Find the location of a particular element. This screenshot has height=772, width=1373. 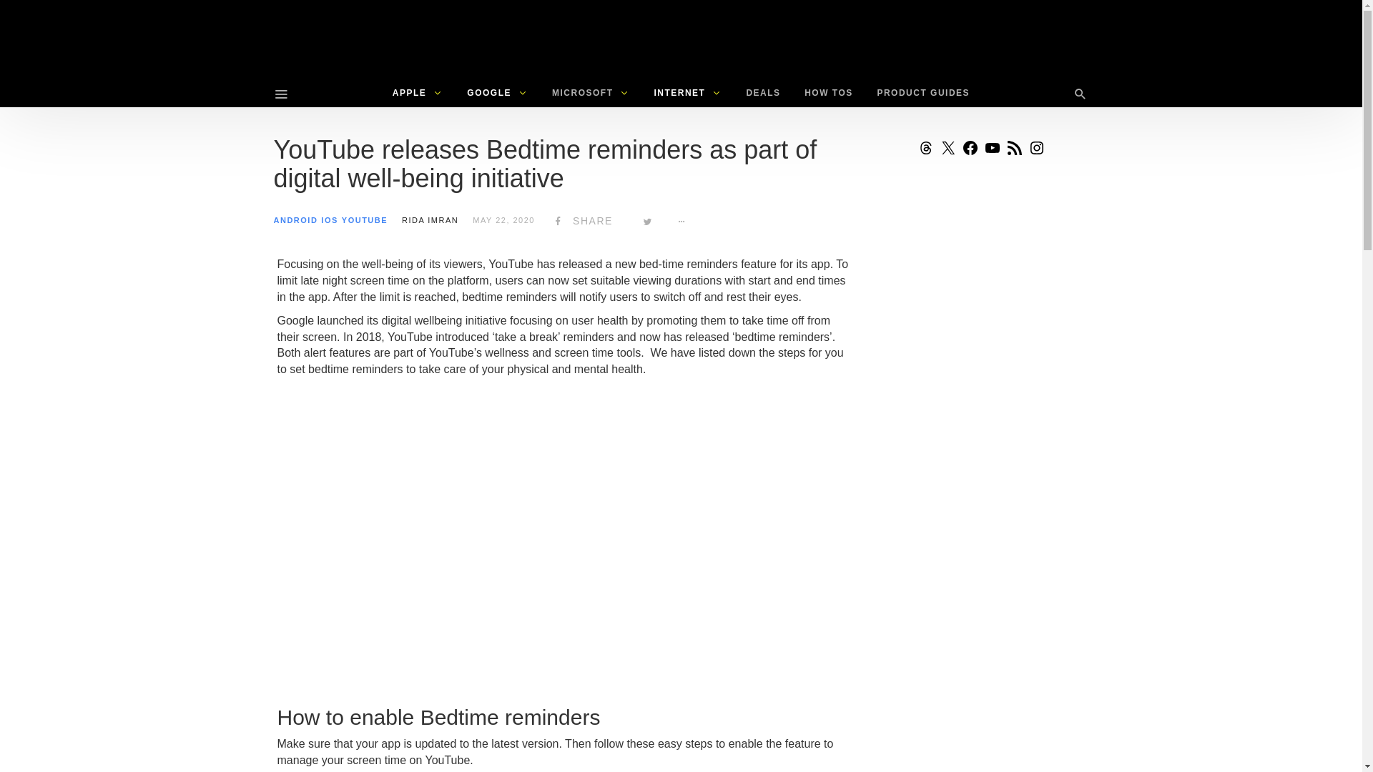

RIDA IMRAN is located at coordinates (430, 220).